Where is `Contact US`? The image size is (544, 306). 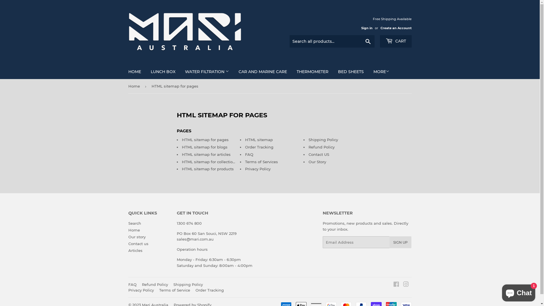
Contact US is located at coordinates (319, 154).